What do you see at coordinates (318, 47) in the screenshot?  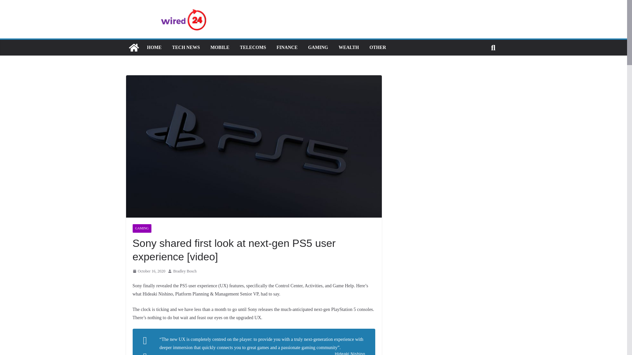 I see `GAMING` at bounding box center [318, 47].